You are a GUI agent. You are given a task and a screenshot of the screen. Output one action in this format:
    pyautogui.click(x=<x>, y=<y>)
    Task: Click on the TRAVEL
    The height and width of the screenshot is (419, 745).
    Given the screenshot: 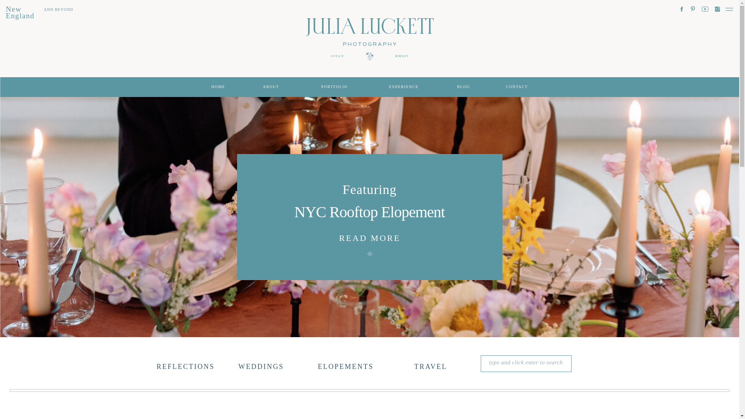 What is the action you would take?
    pyautogui.click(x=431, y=366)
    